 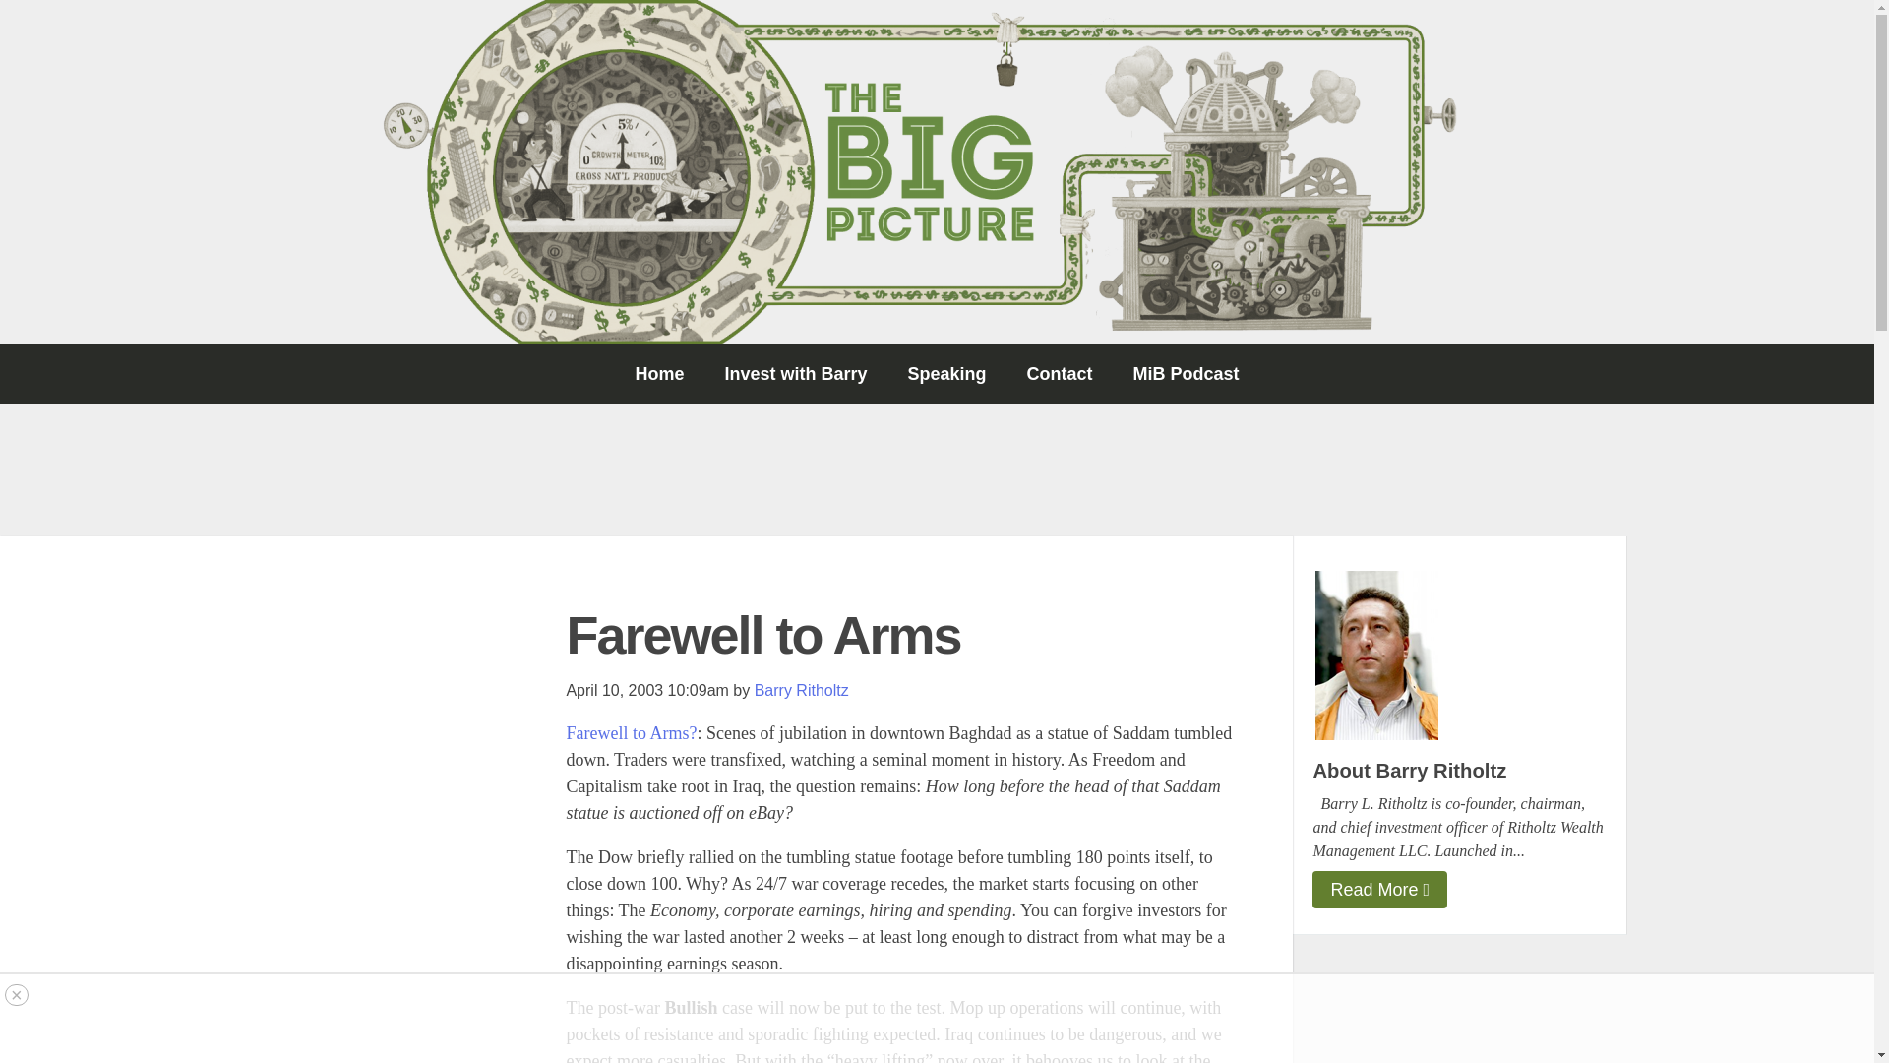 I want to click on Farewell to Arms?, so click(x=631, y=732).